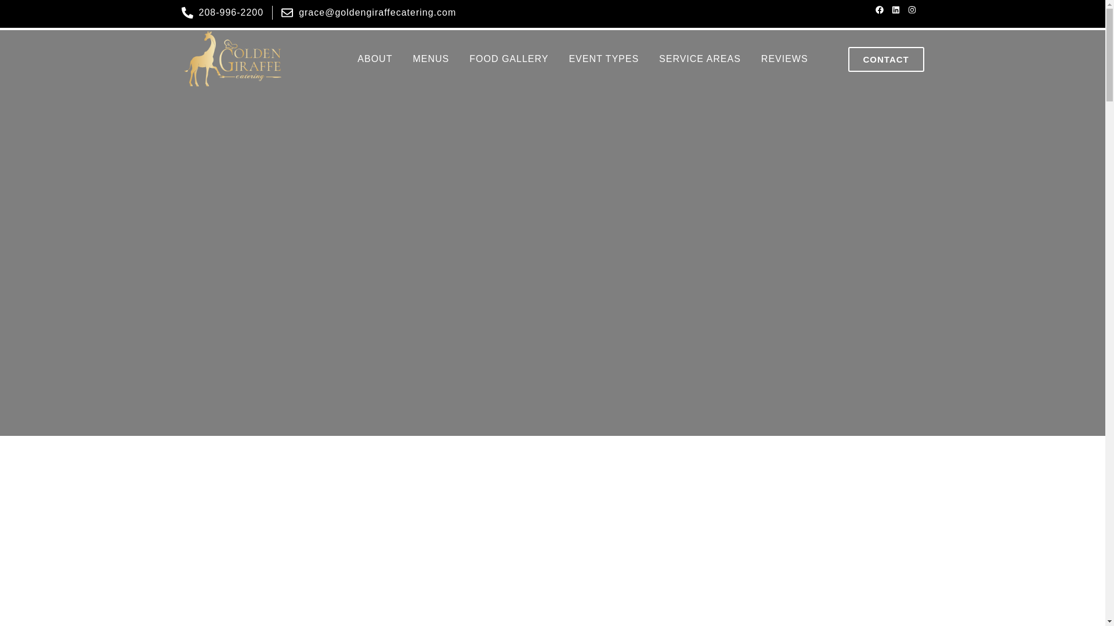  Describe the element at coordinates (700, 59) in the screenshot. I see `SERVICE AREAS` at that location.